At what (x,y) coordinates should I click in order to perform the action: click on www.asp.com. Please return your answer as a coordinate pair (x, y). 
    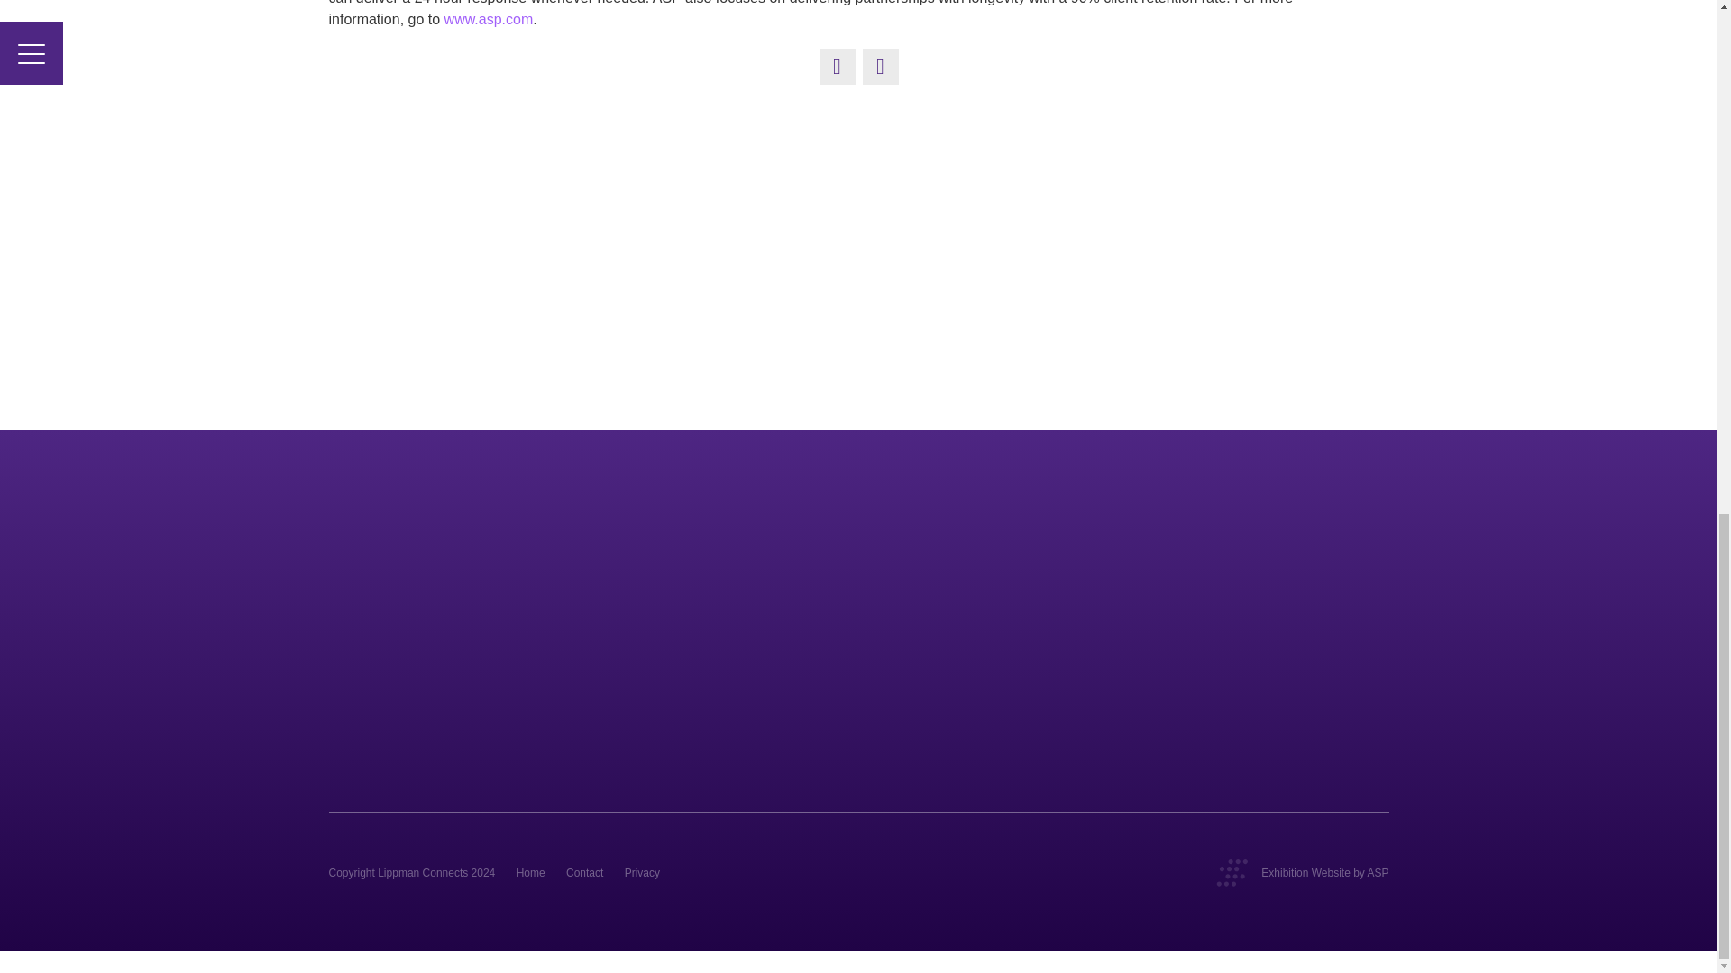
    Looking at the image, I should click on (489, 19).